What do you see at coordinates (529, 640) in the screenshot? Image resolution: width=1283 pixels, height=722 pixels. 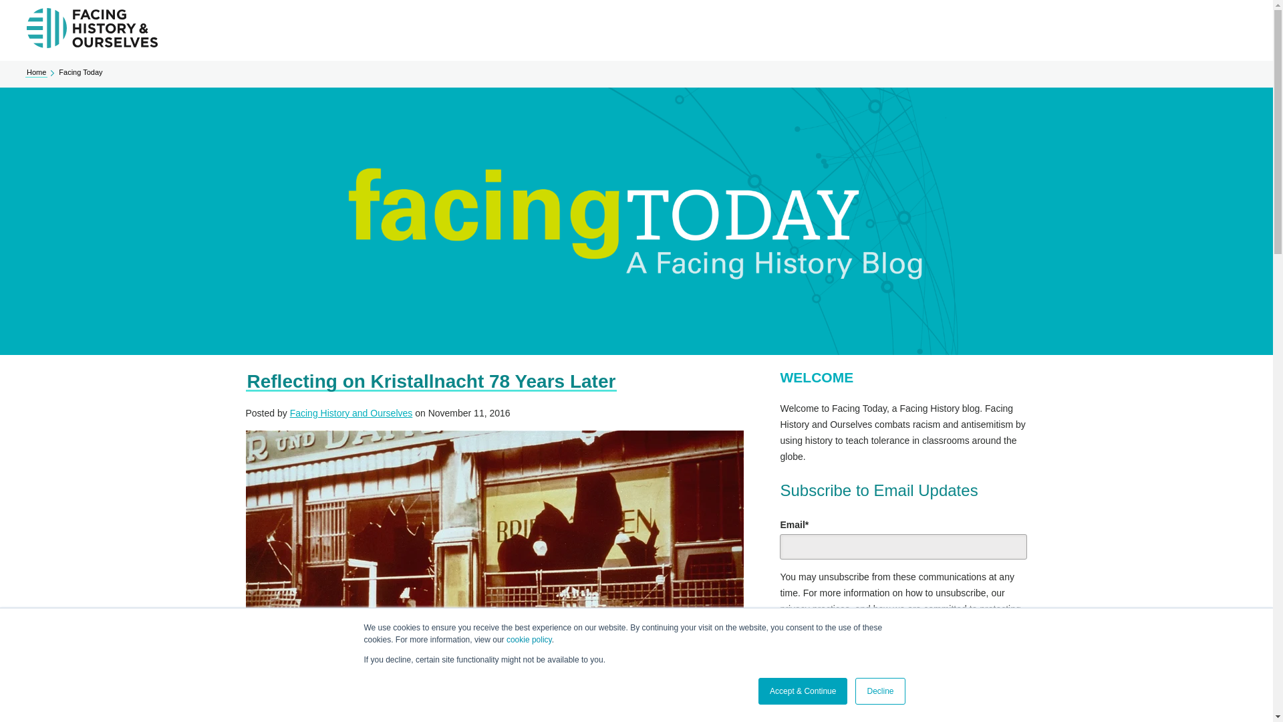 I see `cookie policy` at bounding box center [529, 640].